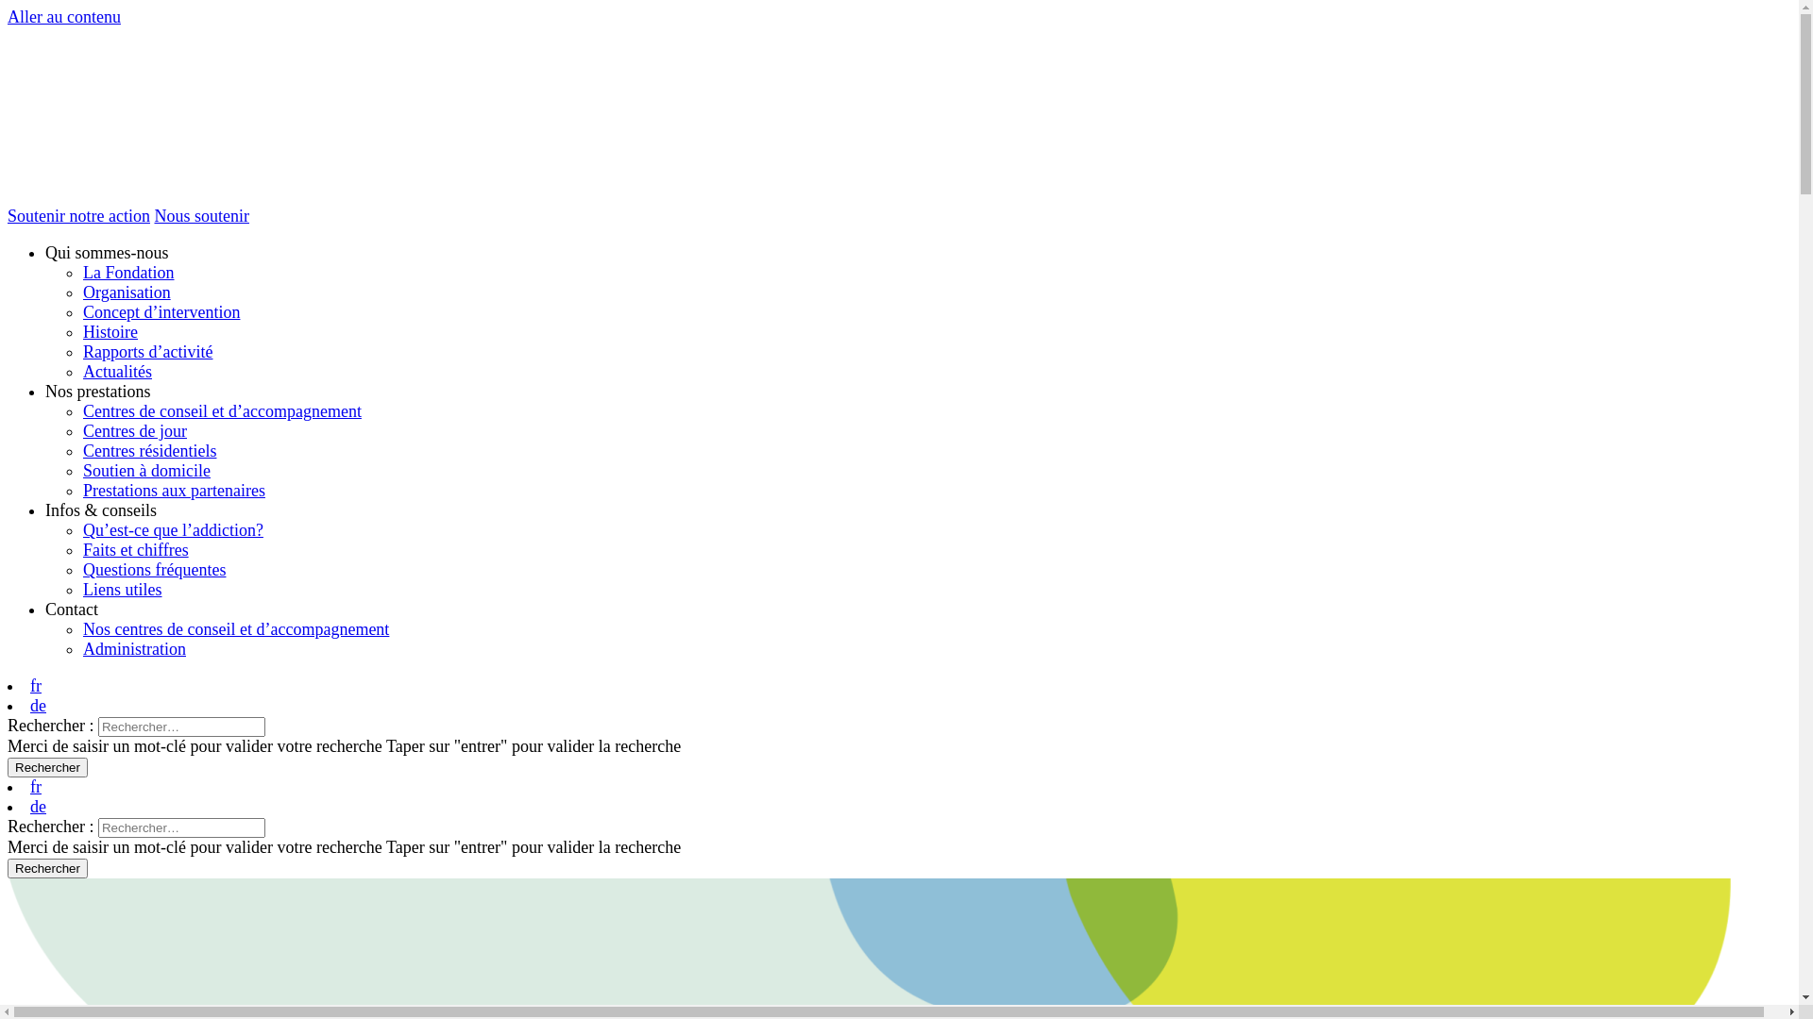 The image size is (1813, 1019). What do you see at coordinates (36, 686) in the screenshot?
I see `fr` at bounding box center [36, 686].